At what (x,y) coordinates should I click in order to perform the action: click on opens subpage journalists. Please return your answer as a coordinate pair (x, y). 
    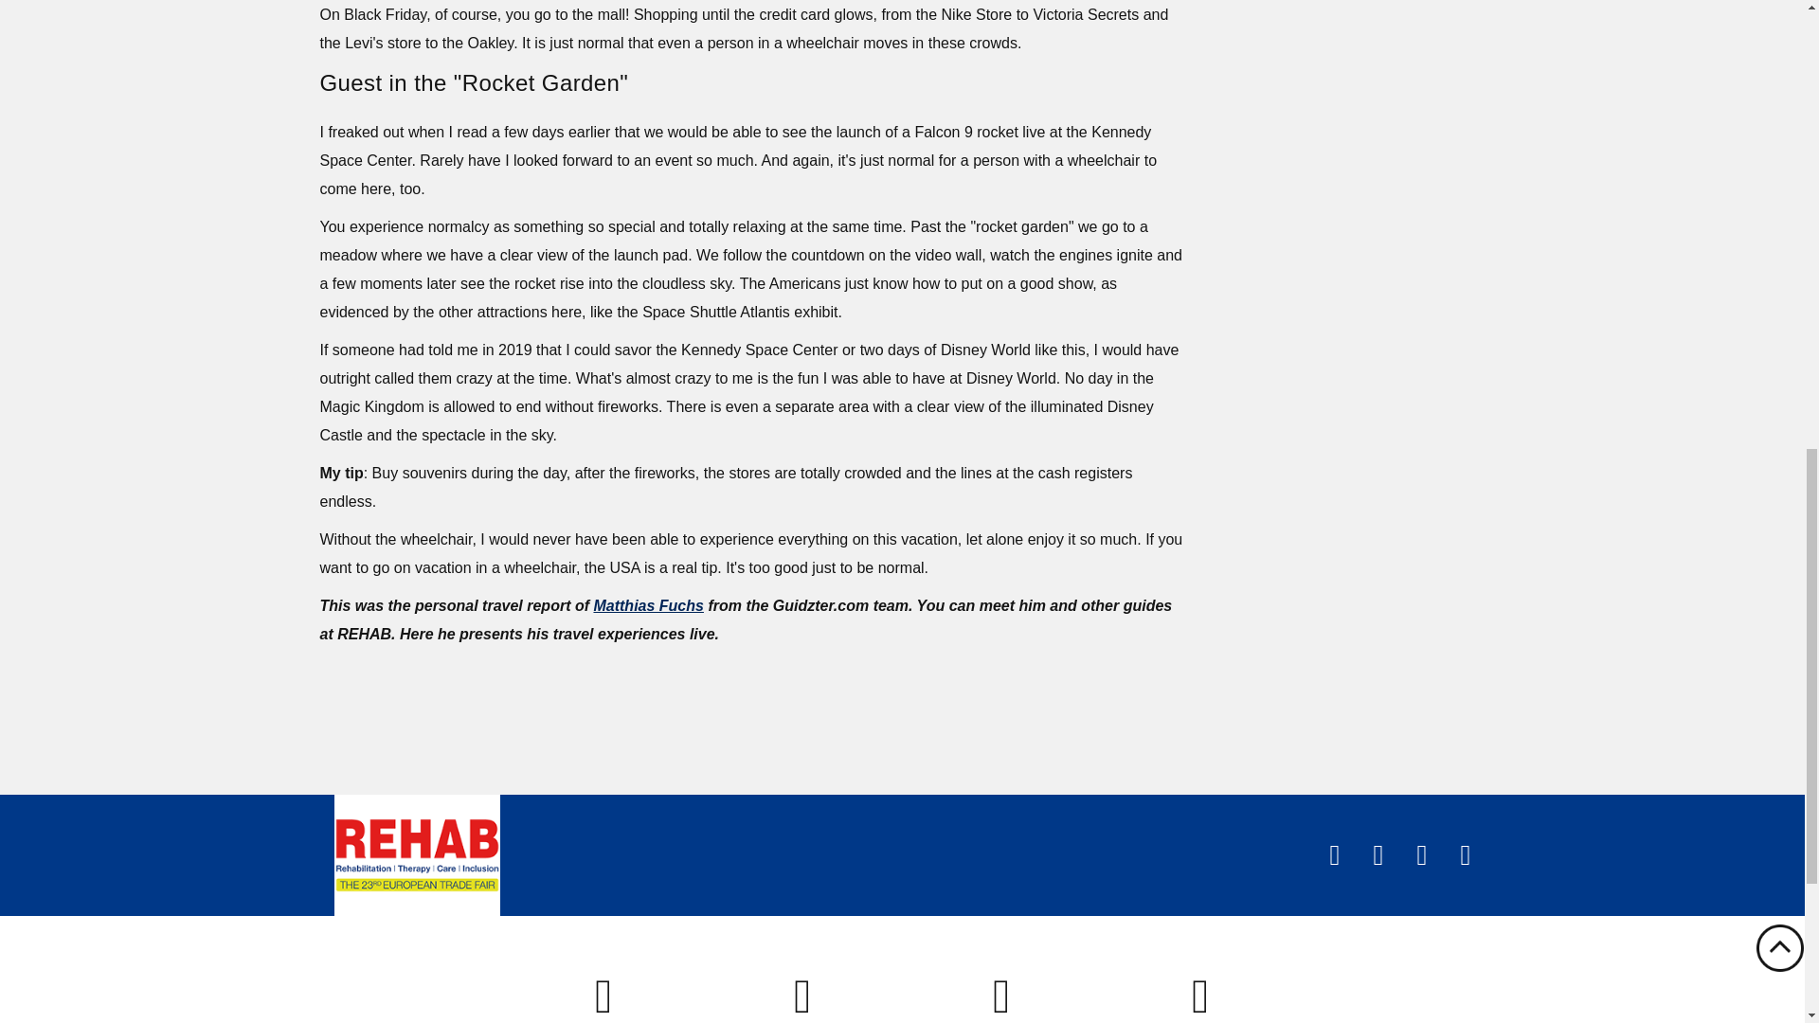
    Looking at the image, I should click on (1201, 998).